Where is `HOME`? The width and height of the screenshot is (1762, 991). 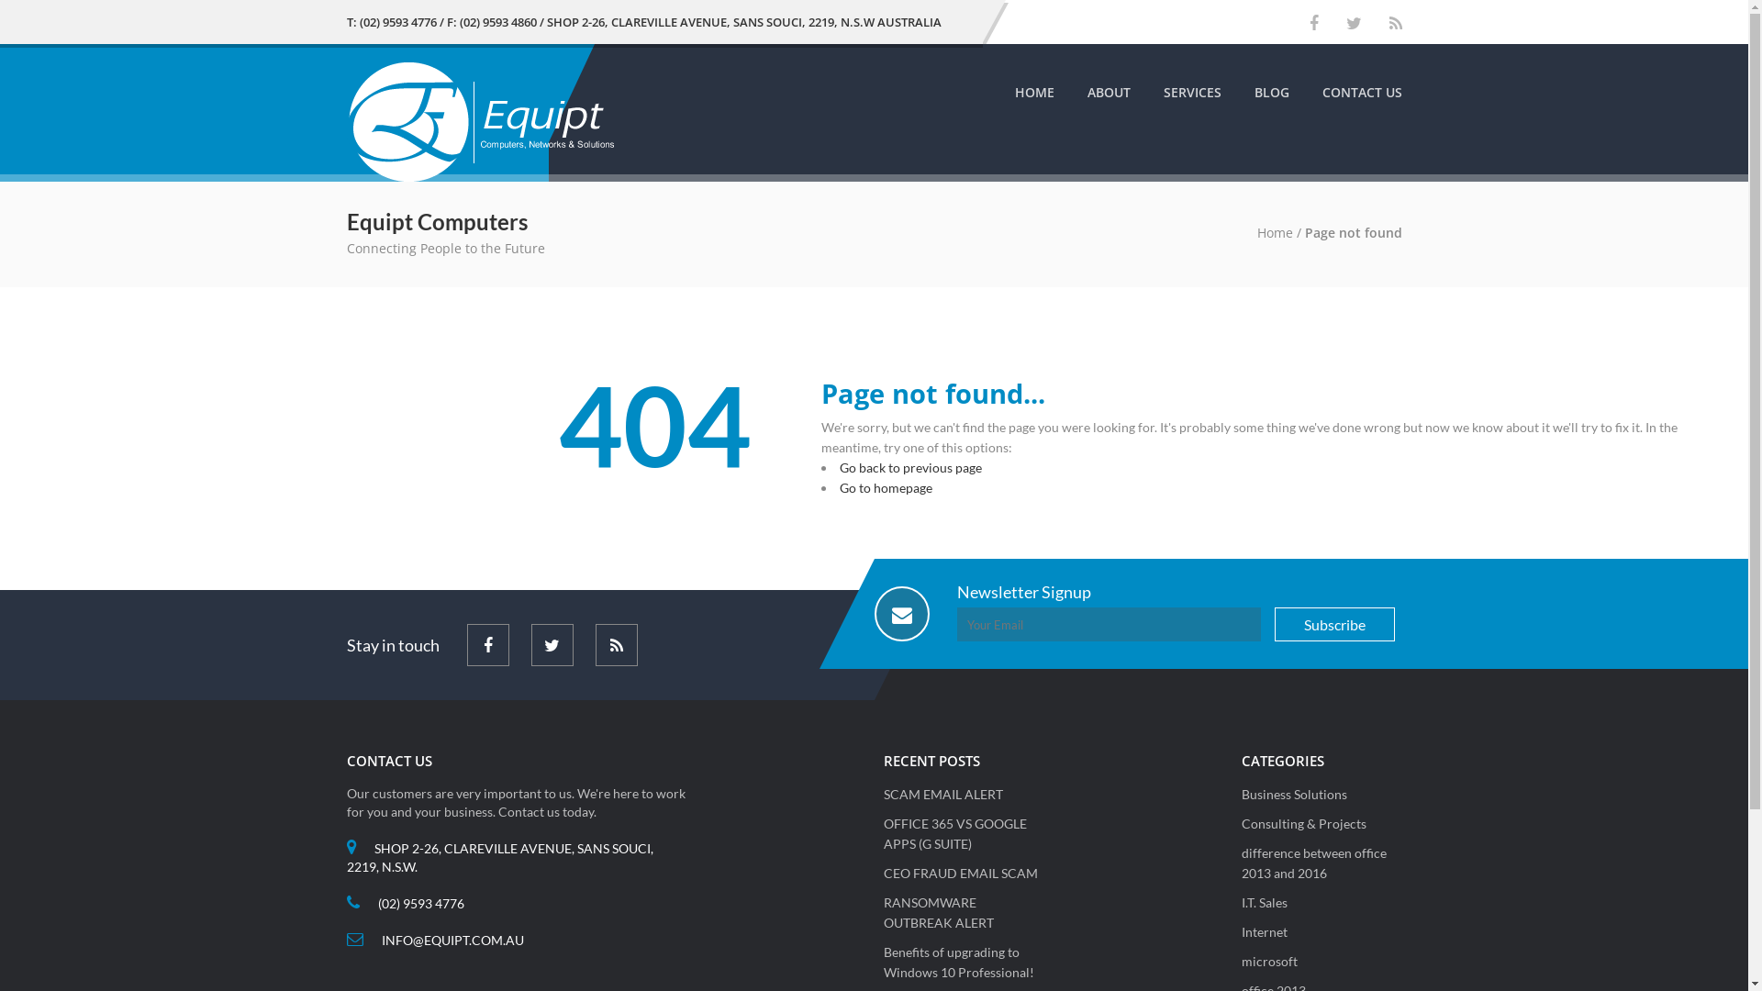
HOME is located at coordinates (1035, 92).